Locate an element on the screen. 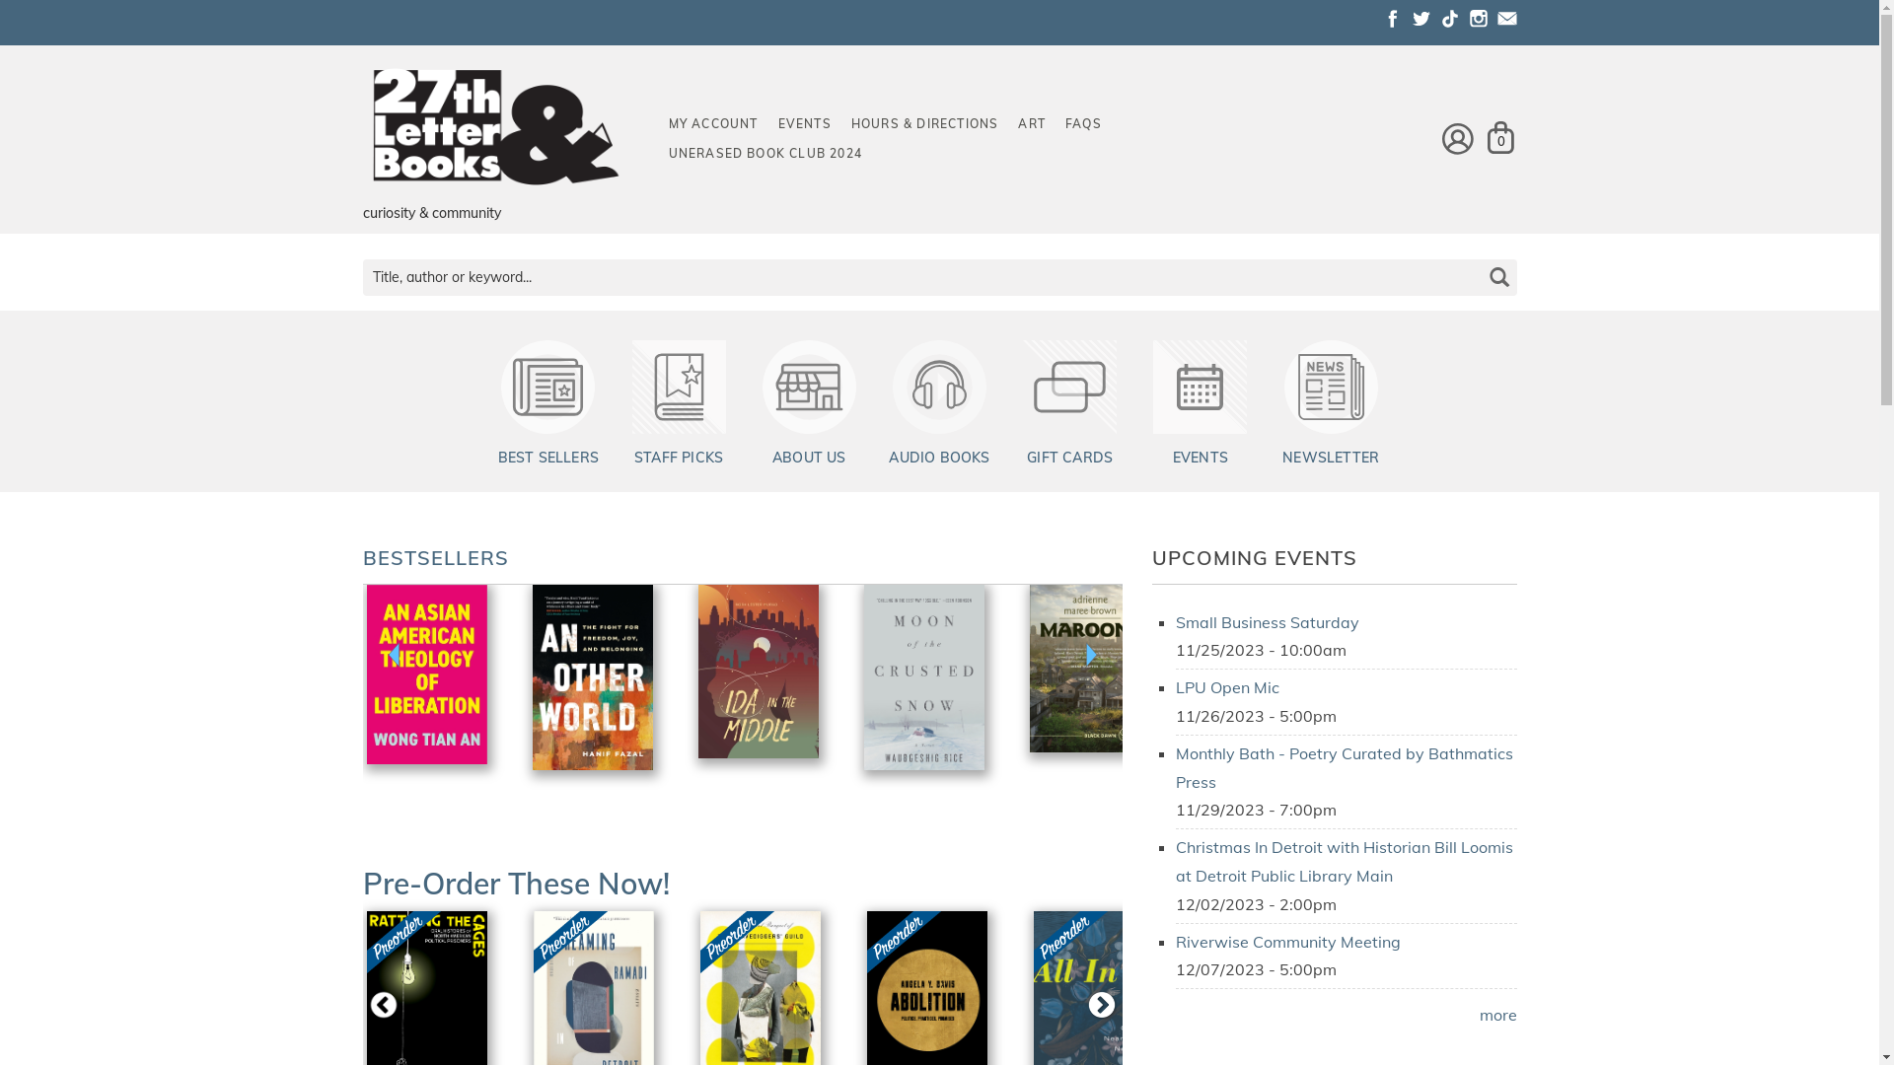 Image resolution: width=1894 pixels, height=1065 pixels. ABOUT US is located at coordinates (809, 458).